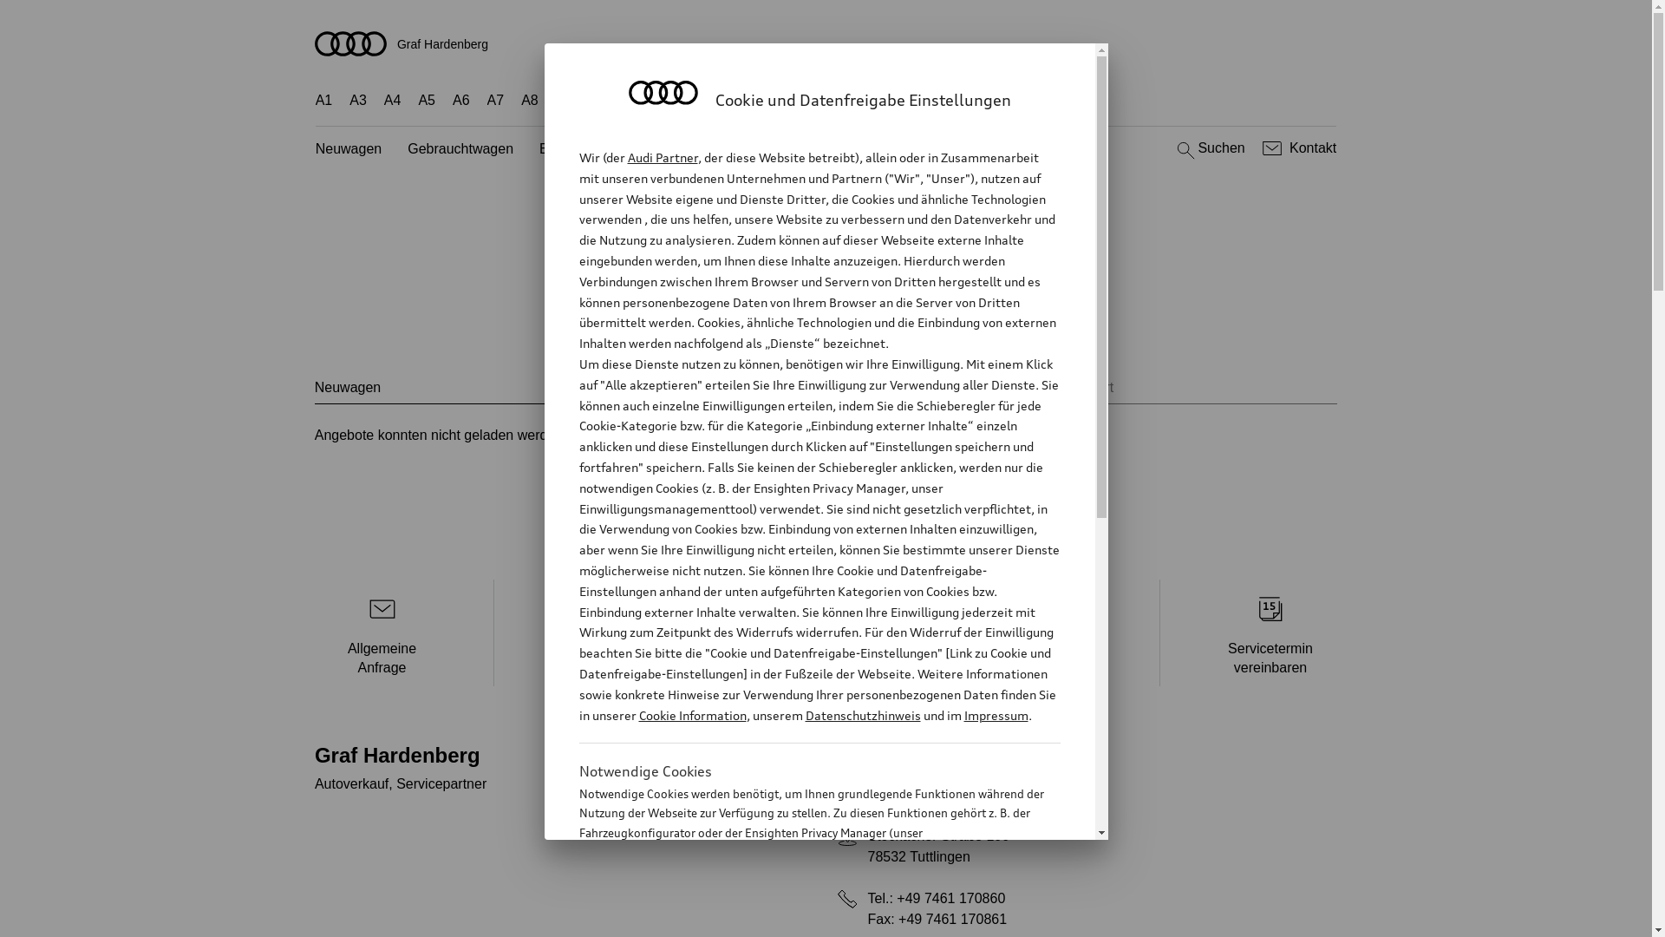  I want to click on Angebote, so click(690, 149).